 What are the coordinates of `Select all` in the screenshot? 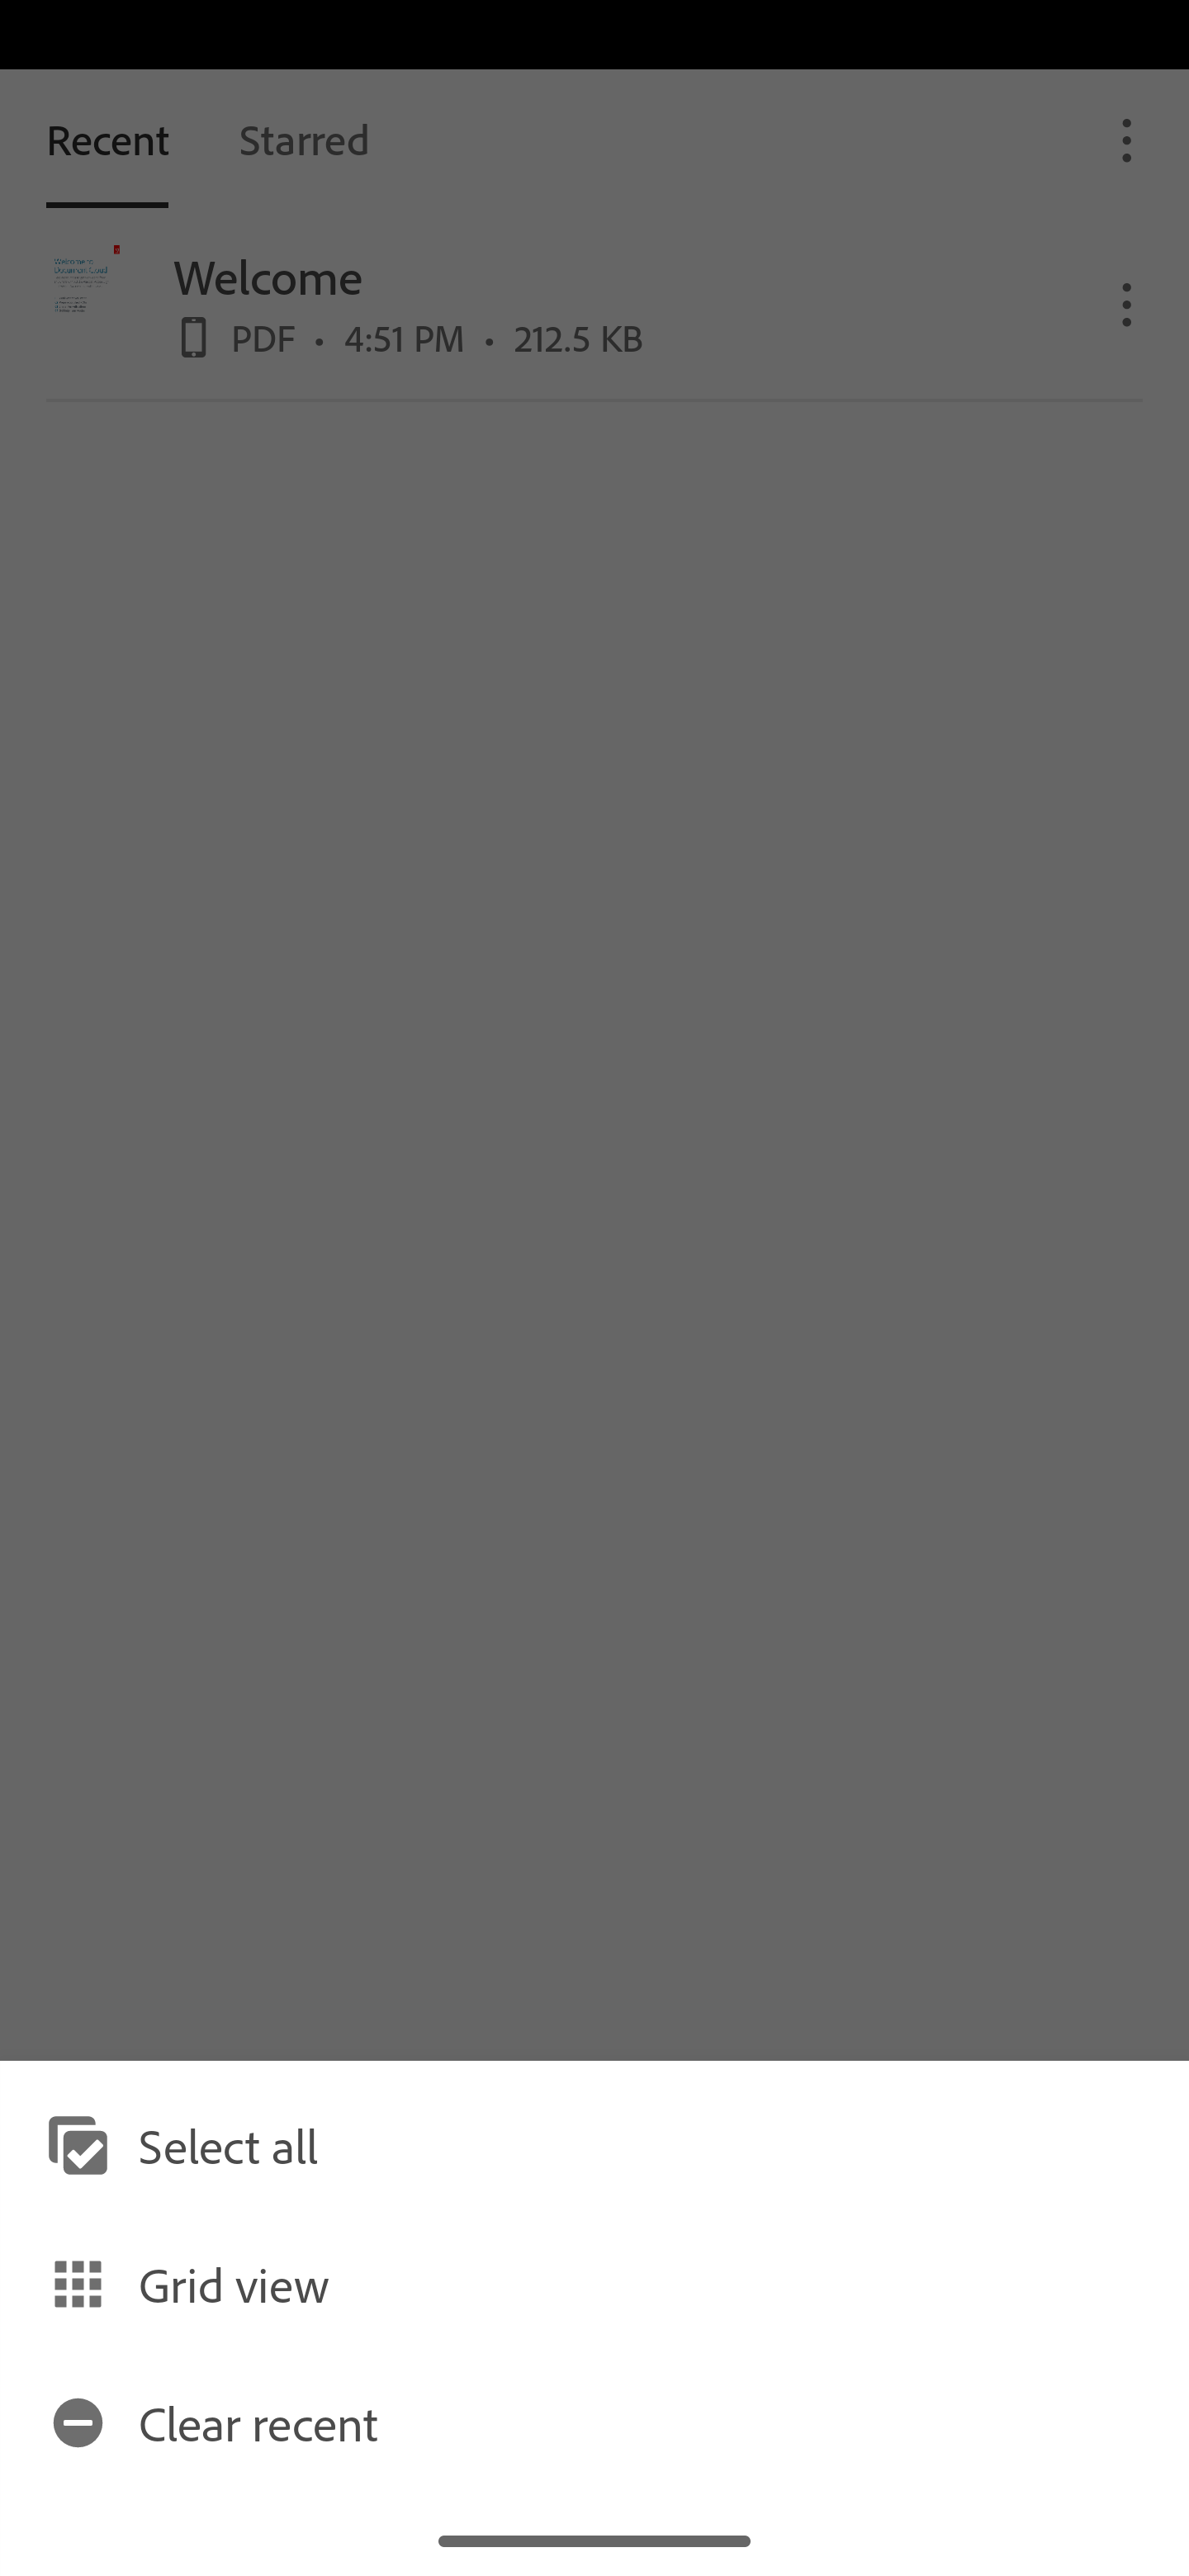 It's located at (594, 2145).